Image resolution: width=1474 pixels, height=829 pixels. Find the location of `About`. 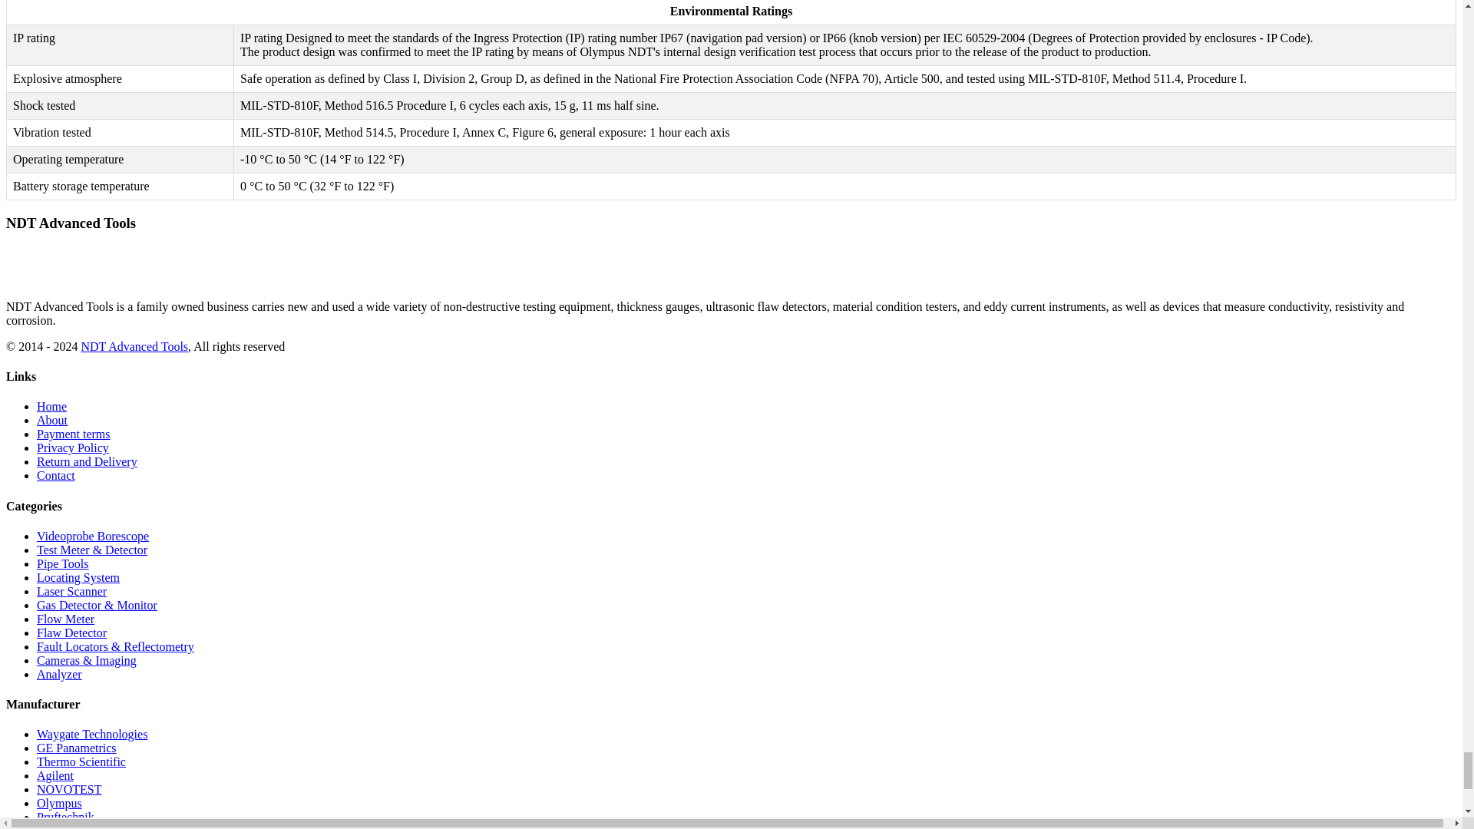

About is located at coordinates (52, 420).